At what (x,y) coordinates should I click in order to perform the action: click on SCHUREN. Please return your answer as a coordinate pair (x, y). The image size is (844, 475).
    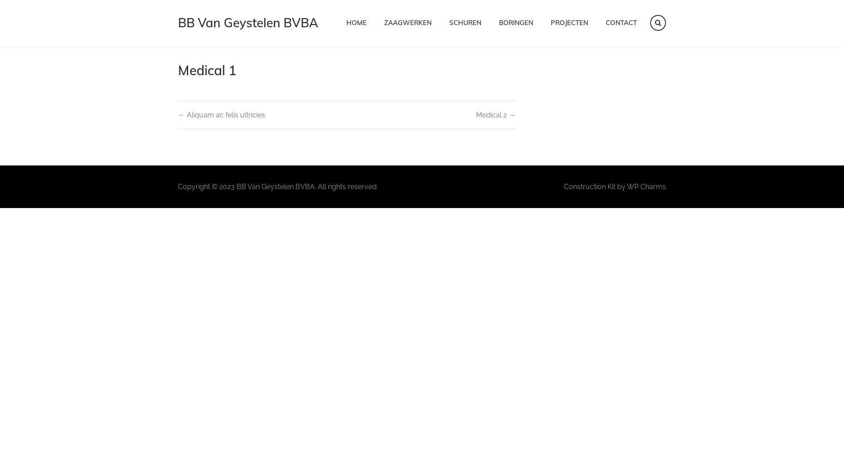
    Looking at the image, I should click on (465, 23).